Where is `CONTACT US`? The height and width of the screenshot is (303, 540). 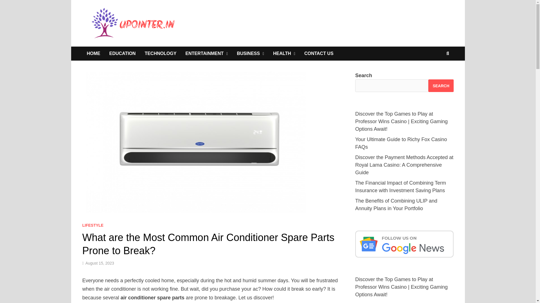 CONTACT US is located at coordinates (319, 54).